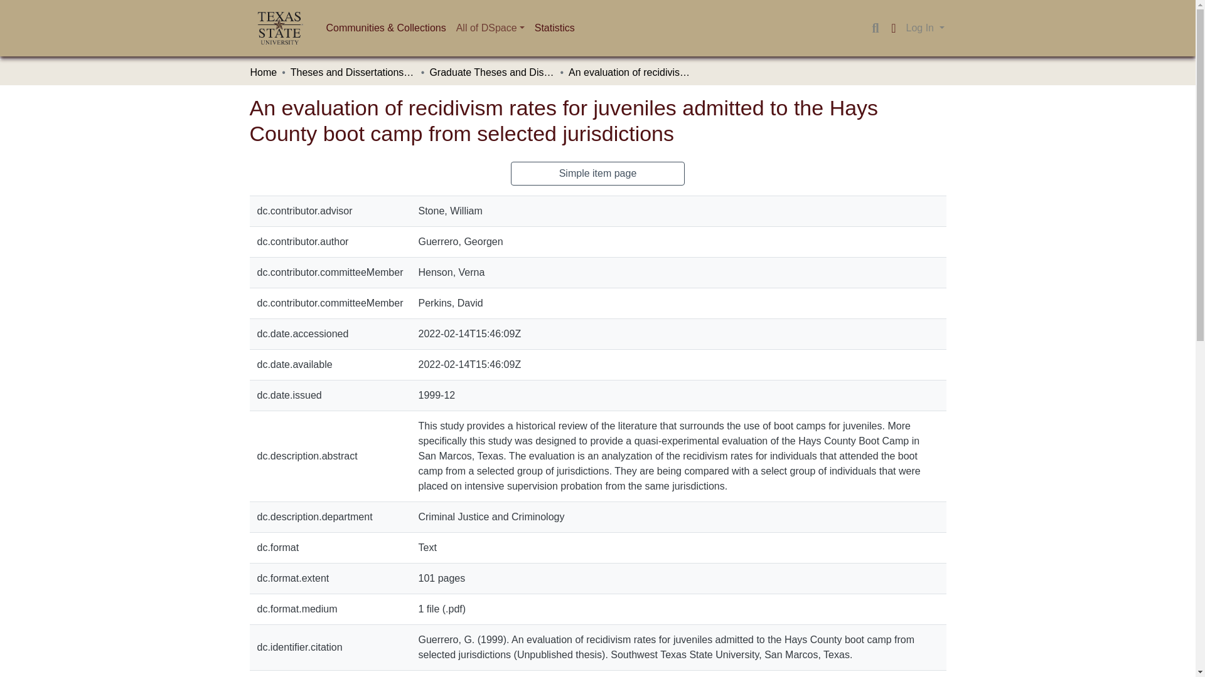 The width and height of the screenshot is (1205, 677). Describe the element at coordinates (555, 28) in the screenshot. I see `Statistics` at that location.